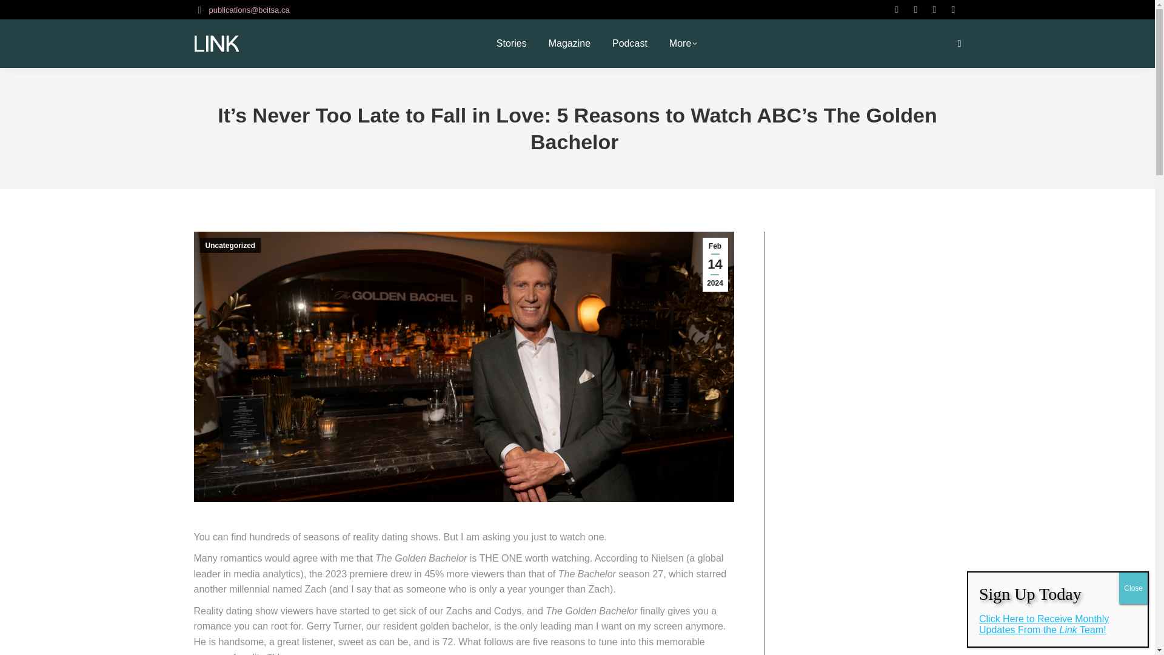 This screenshot has width=1164, height=655. I want to click on Instagram page opens in new window, so click(896, 10).